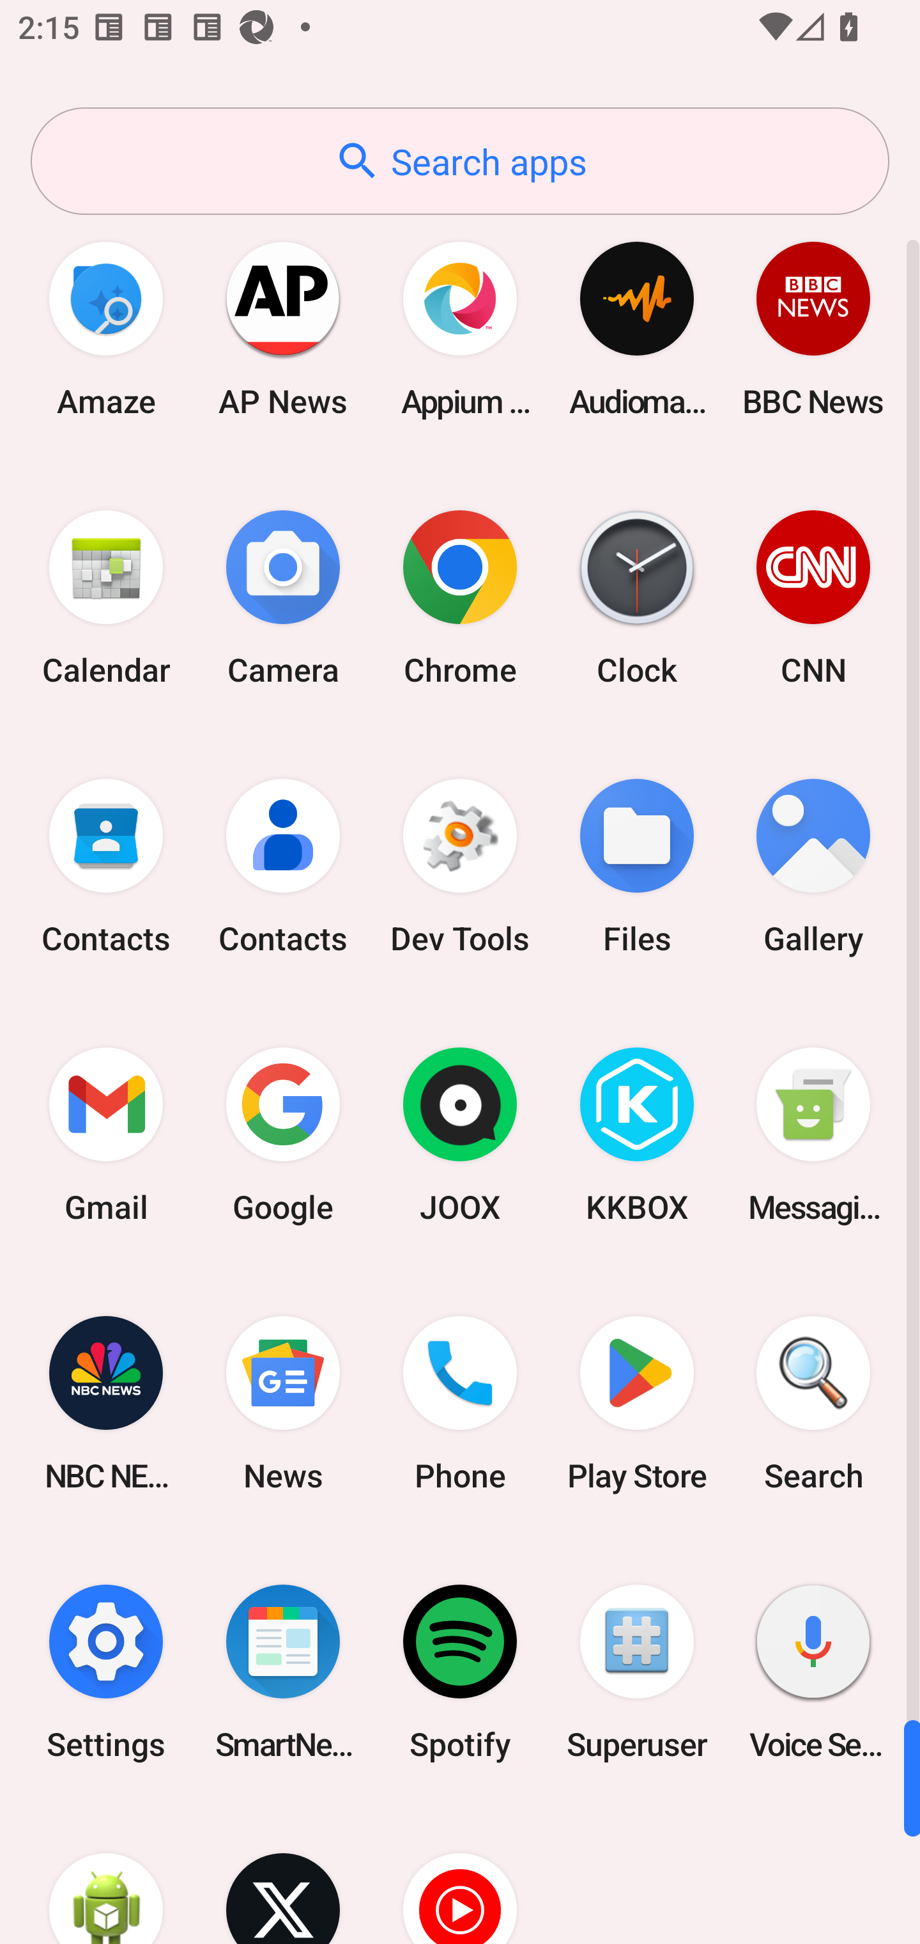  What do you see at coordinates (460, 1135) in the screenshot?
I see `JOOX` at bounding box center [460, 1135].